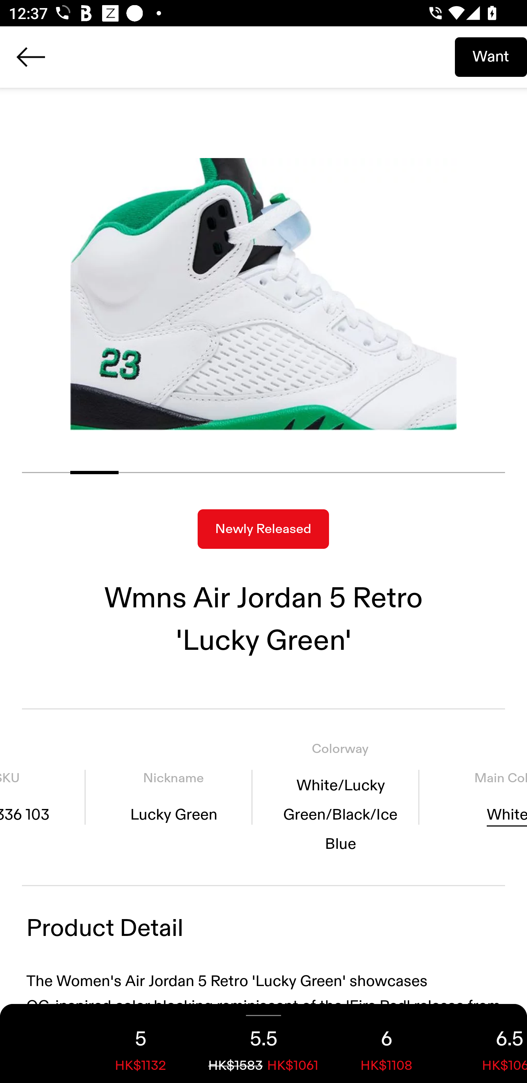 The height and width of the screenshot is (1083, 527). What do you see at coordinates (263, 1043) in the screenshot?
I see `5.5 HK$1583 HK$1061` at bounding box center [263, 1043].